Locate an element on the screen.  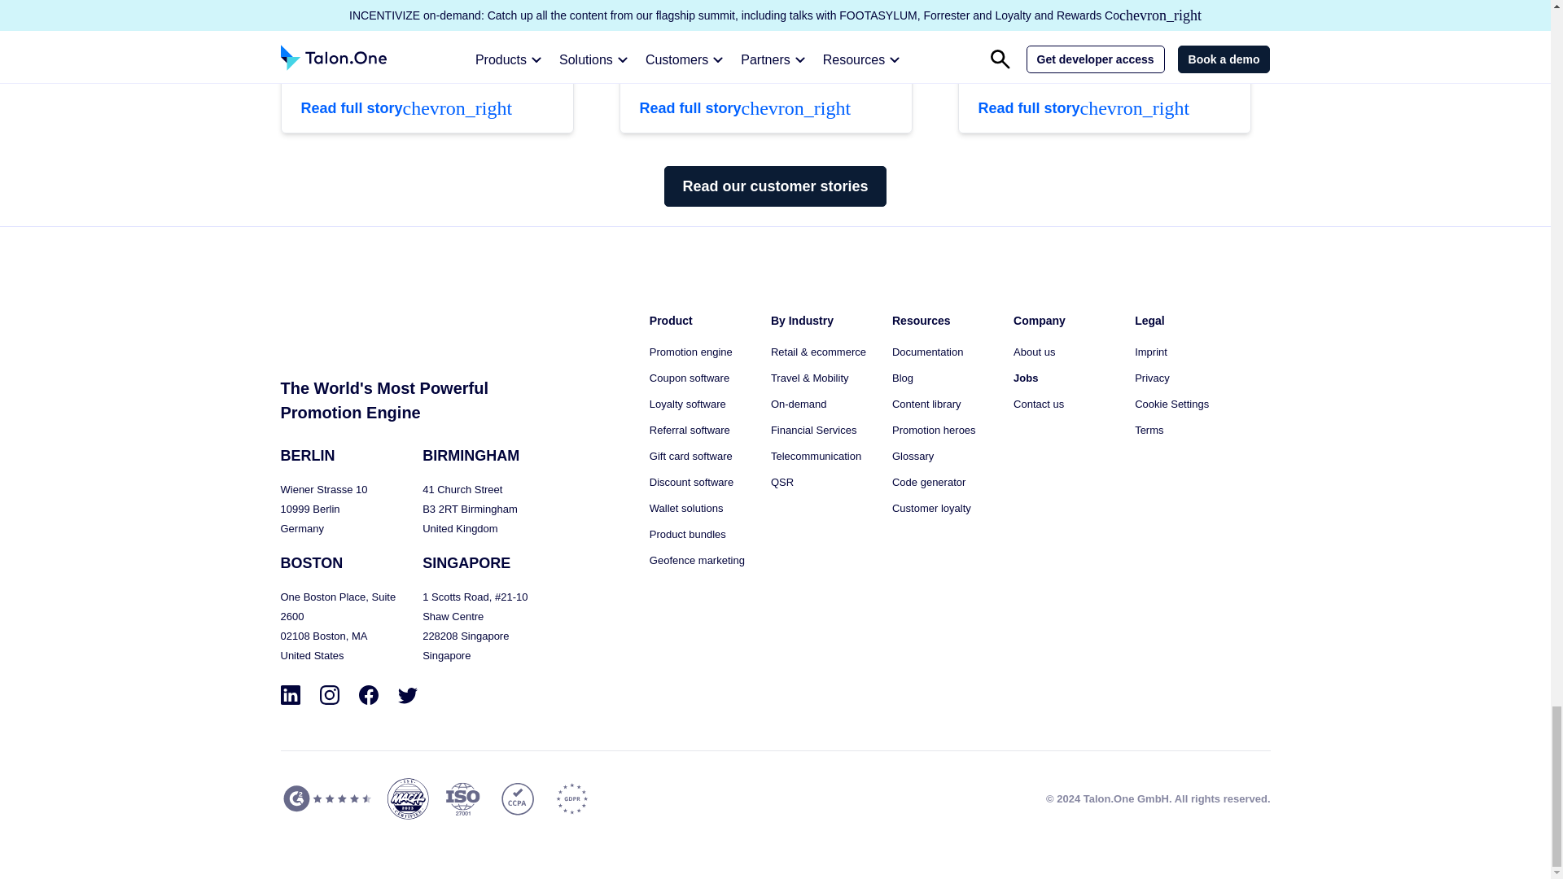
Read our customer stories is located at coordinates (775, 186).